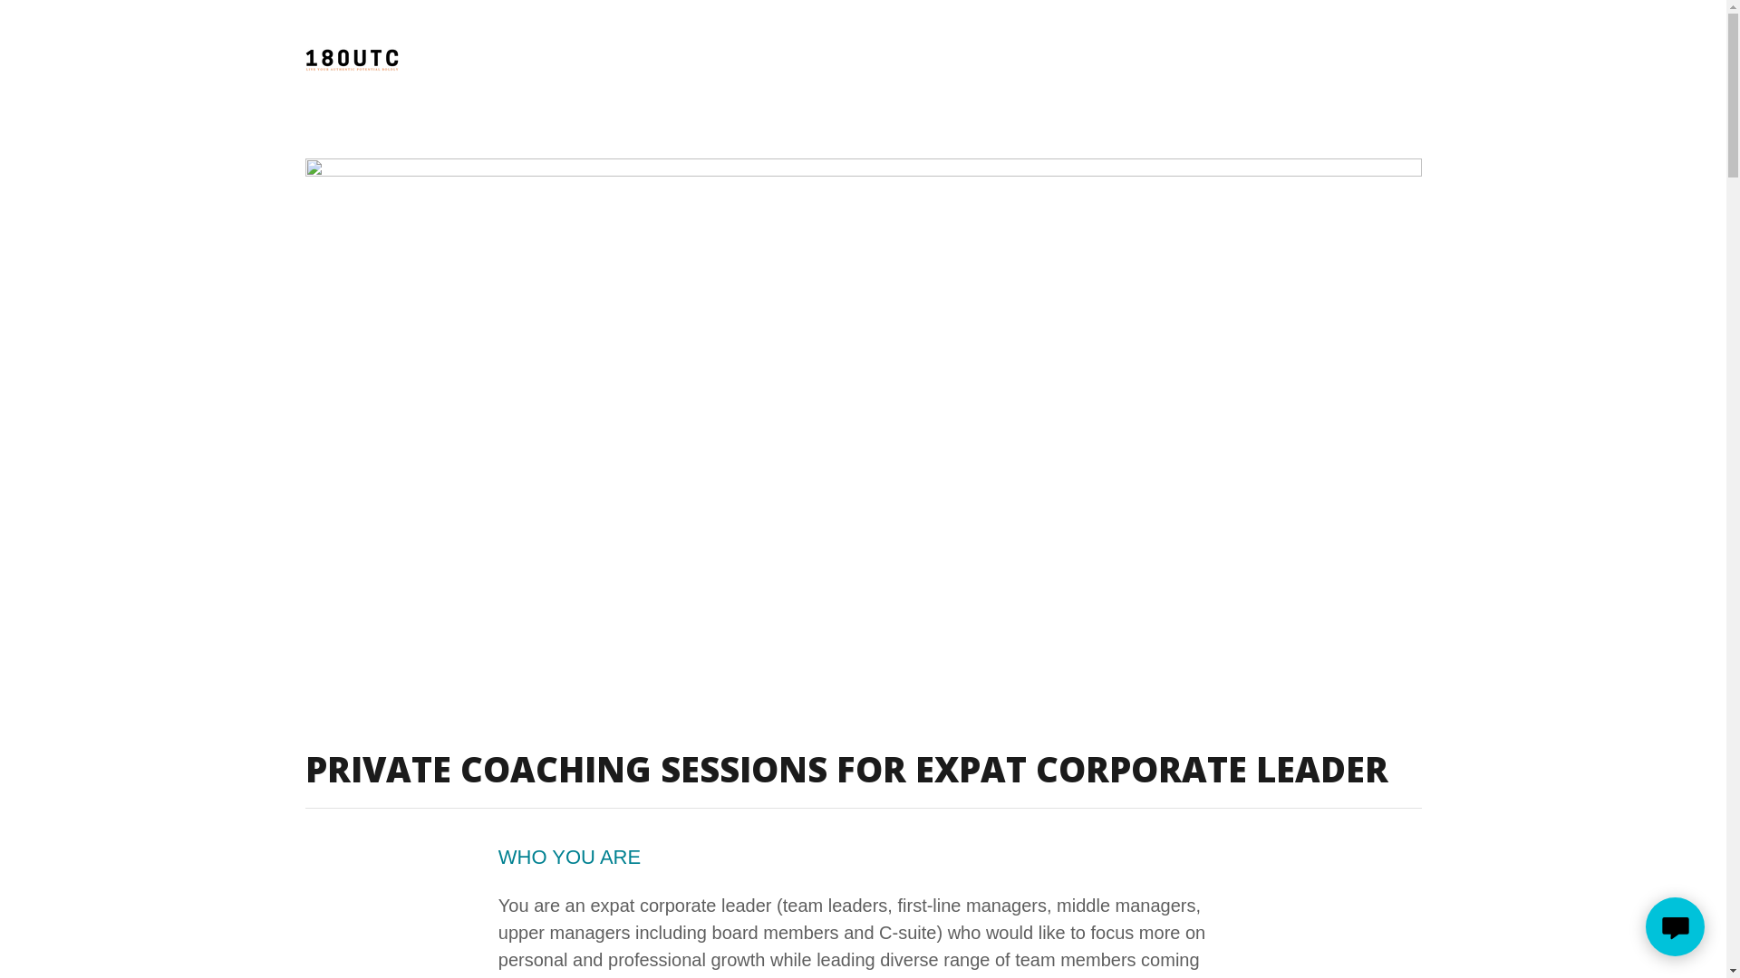 The height and width of the screenshot is (978, 1740). What do you see at coordinates (352, 60) in the screenshot?
I see `180UTC` at bounding box center [352, 60].